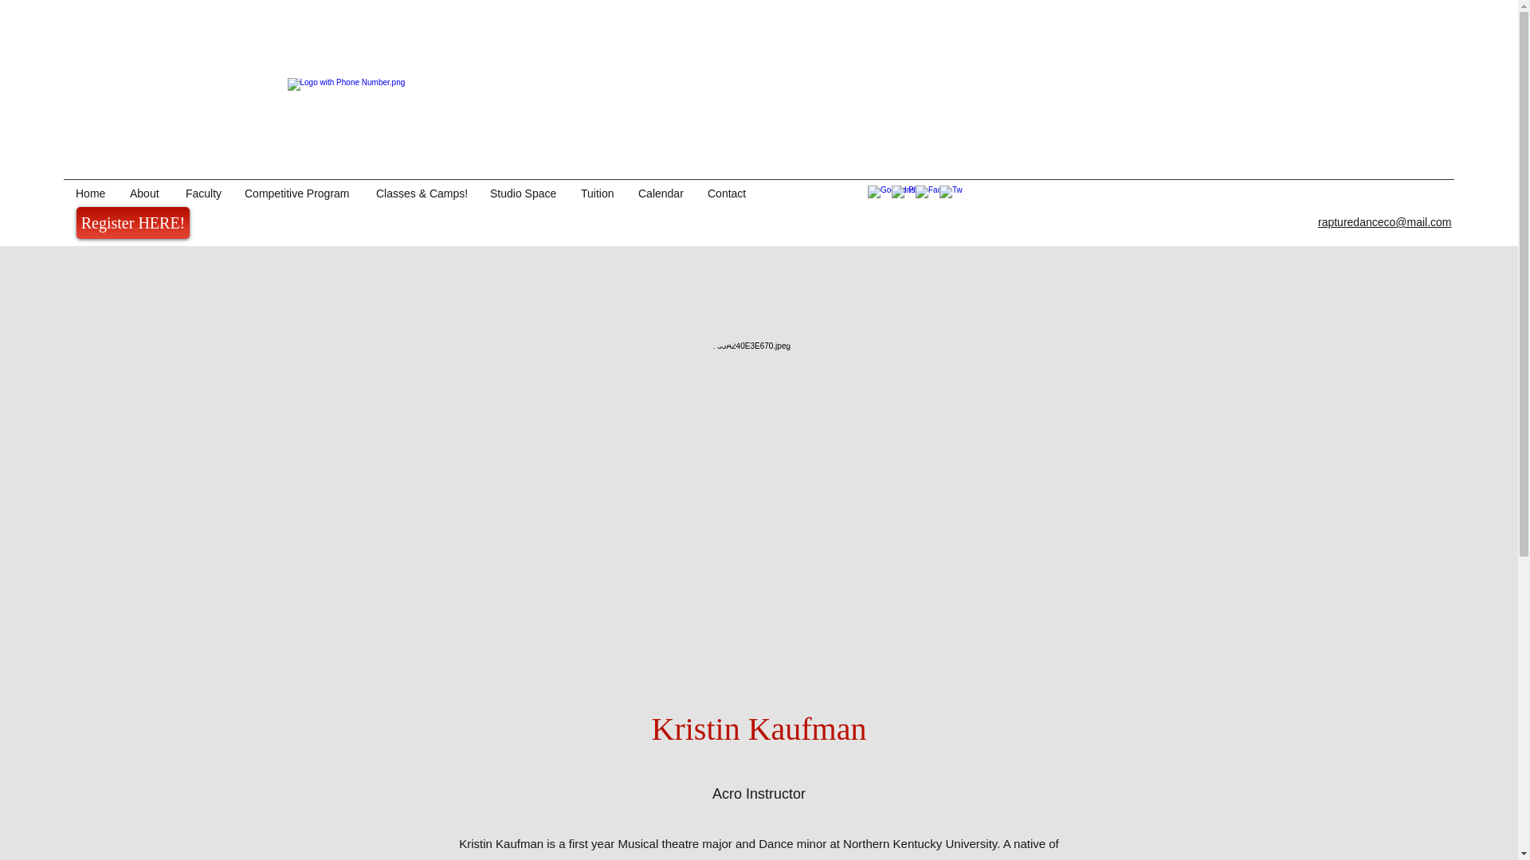  What do you see at coordinates (523, 193) in the screenshot?
I see `Studio Space` at bounding box center [523, 193].